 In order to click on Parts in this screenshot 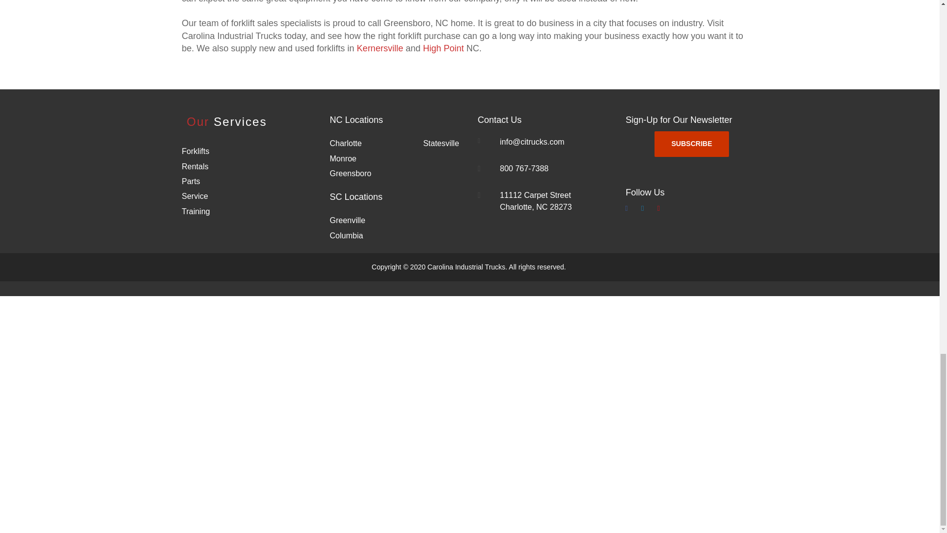, I will do `click(190, 181)`.